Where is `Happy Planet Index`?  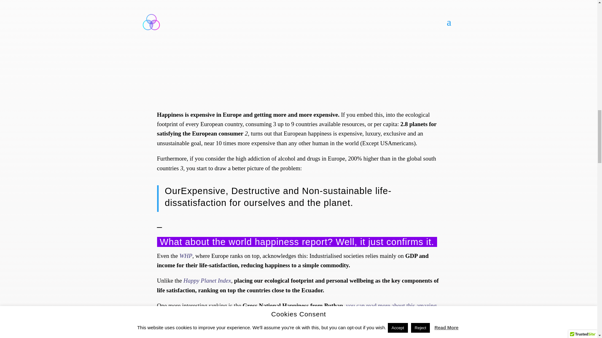 Happy Planet Index is located at coordinates (207, 280).